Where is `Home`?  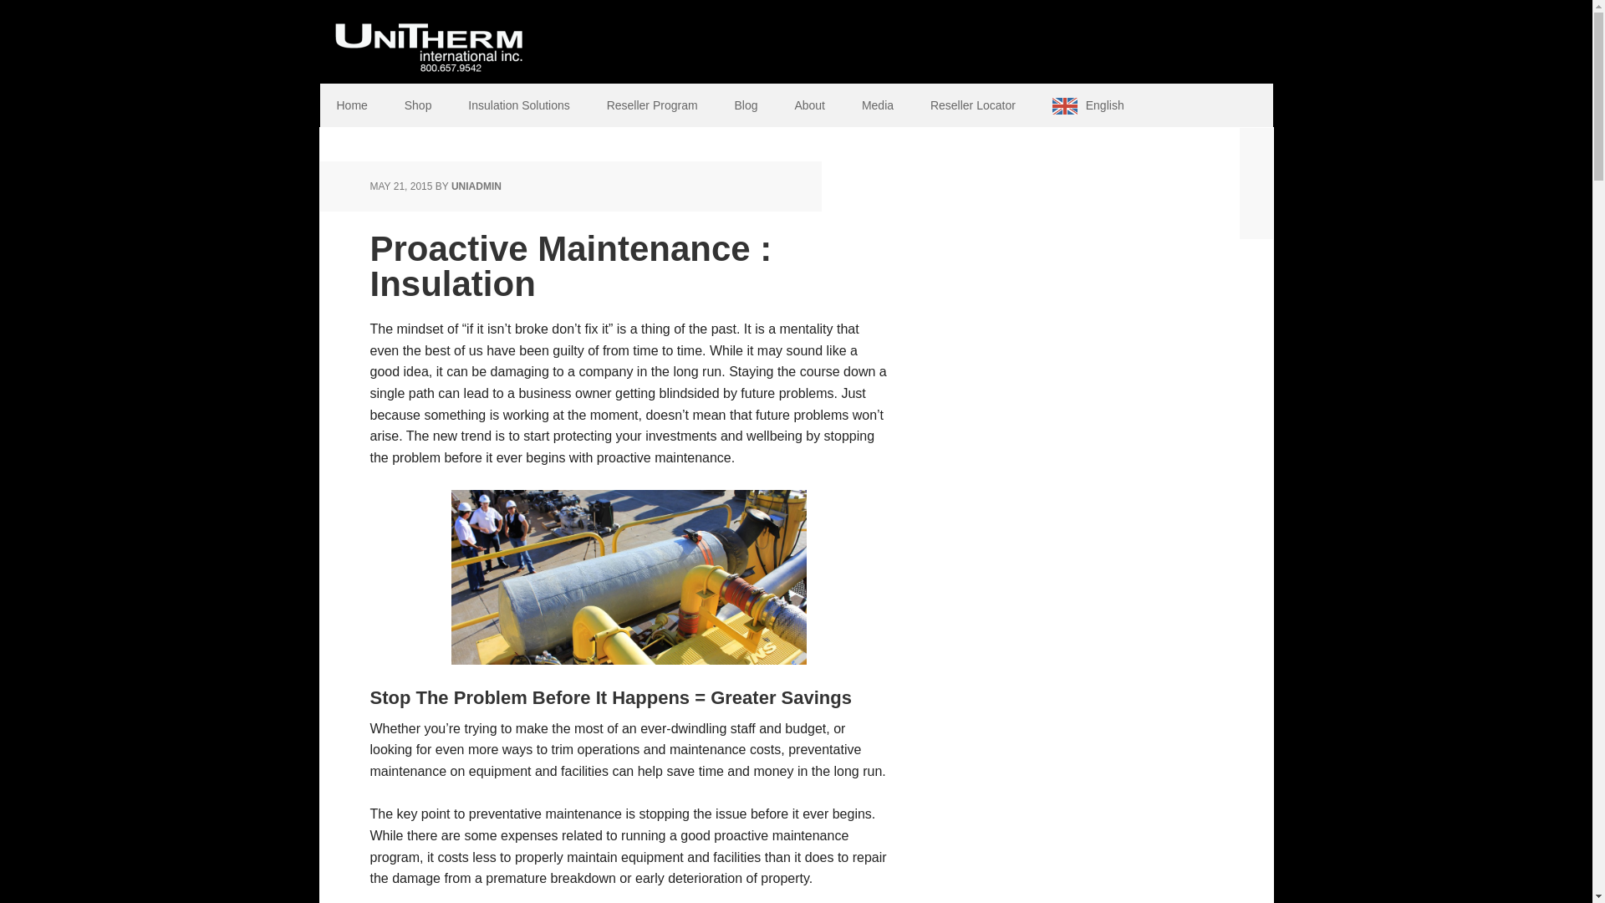 Home is located at coordinates (351, 105).